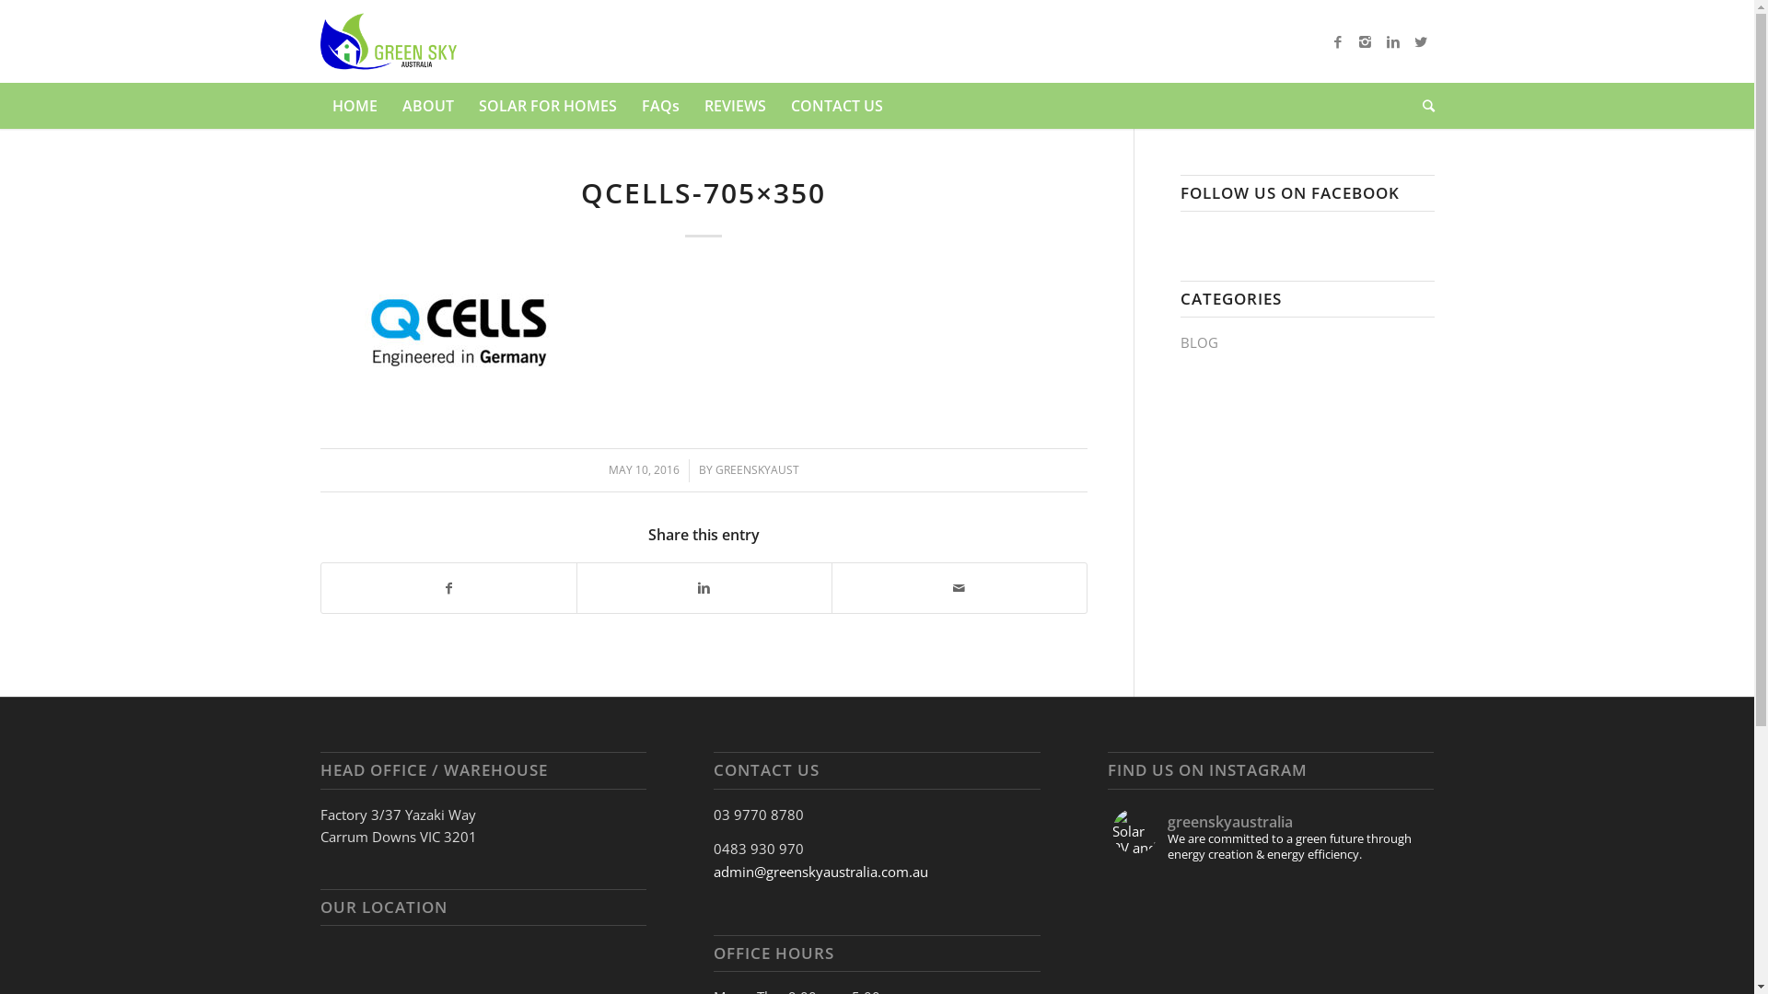  What do you see at coordinates (1421, 41) in the screenshot?
I see `Twitter` at bounding box center [1421, 41].